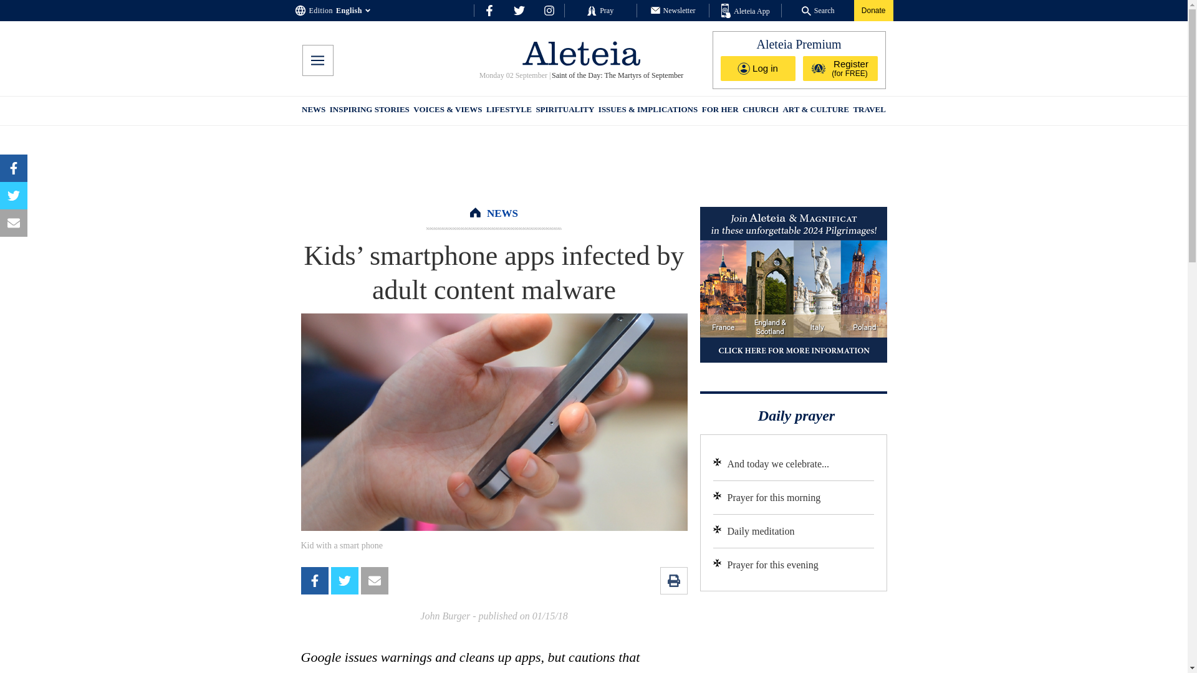 Image resolution: width=1197 pixels, height=673 pixels. Describe the element at coordinates (673, 10) in the screenshot. I see `Newsletter` at that location.